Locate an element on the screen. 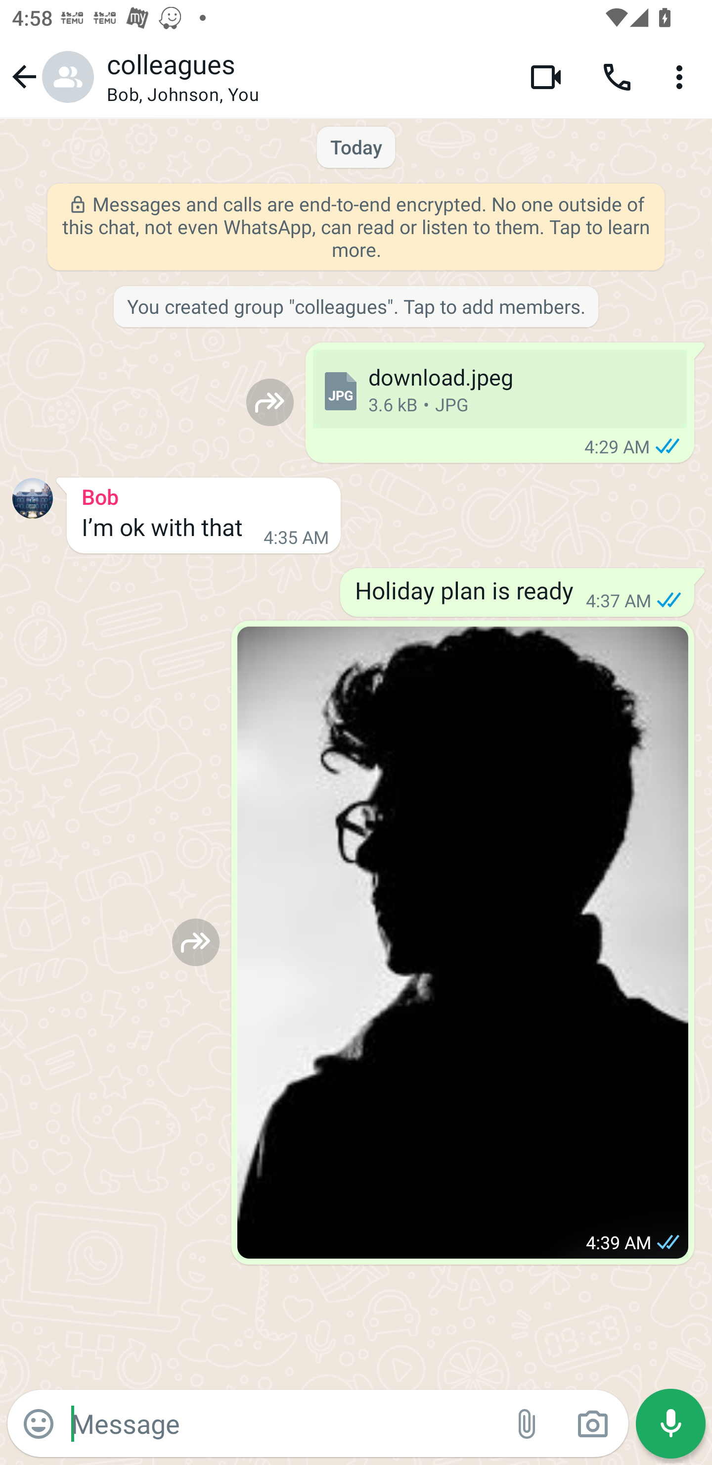 This screenshot has height=1465, width=712. Bob is located at coordinates (204, 494).